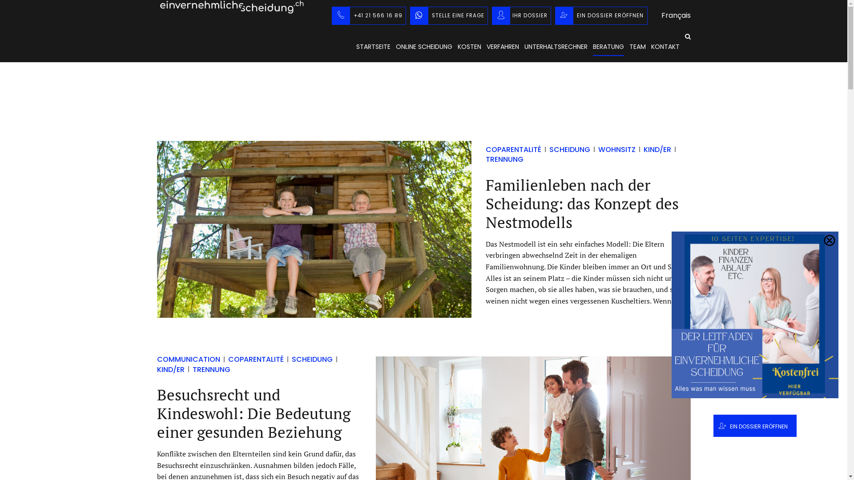 Image resolution: width=854 pixels, height=480 pixels. I want to click on +41 21 566 16 89, so click(369, 15).